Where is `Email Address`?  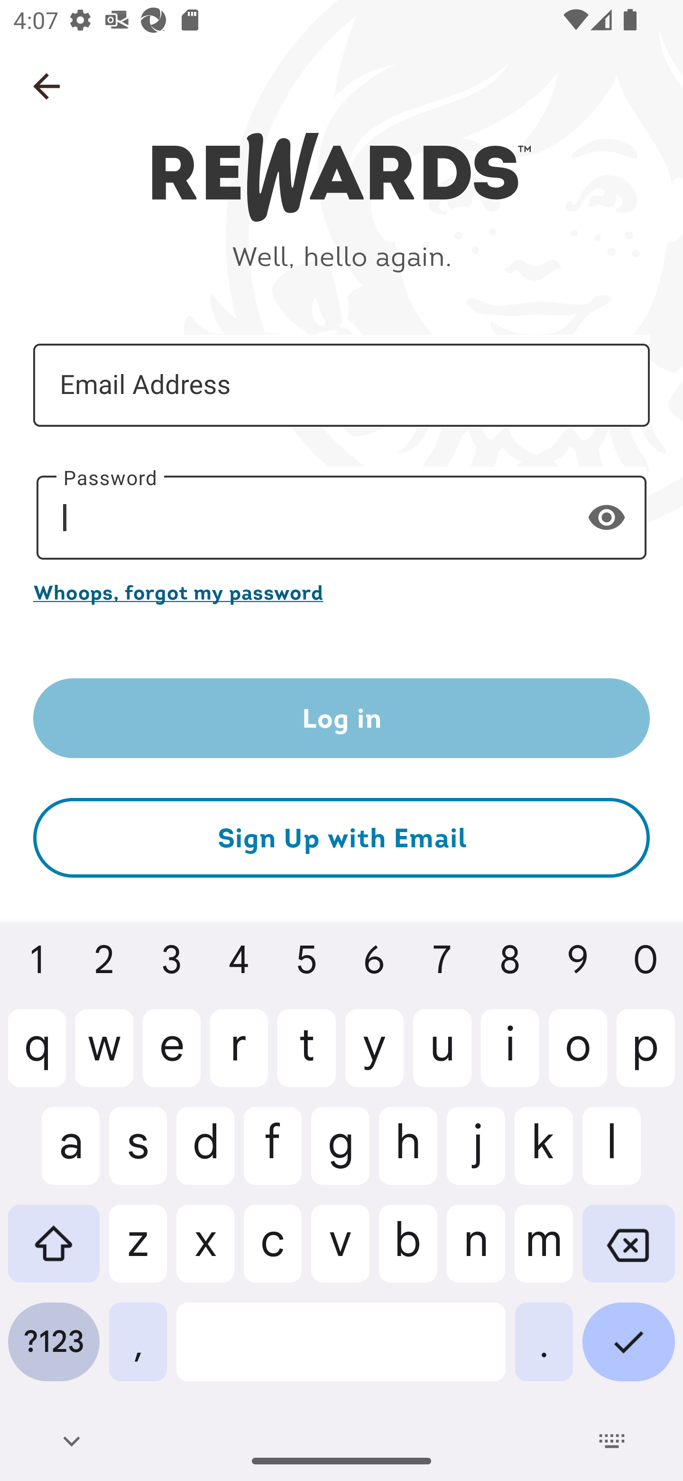 Email Address is located at coordinates (341, 384).